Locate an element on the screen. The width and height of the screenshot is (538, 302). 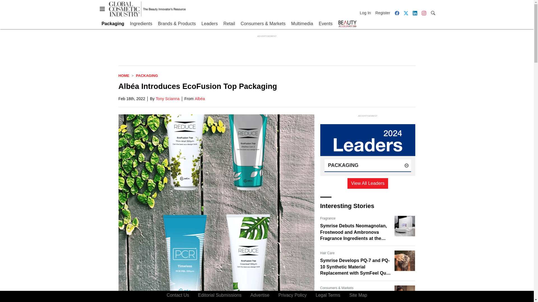
LinkedIn icon is located at coordinates (414, 13).